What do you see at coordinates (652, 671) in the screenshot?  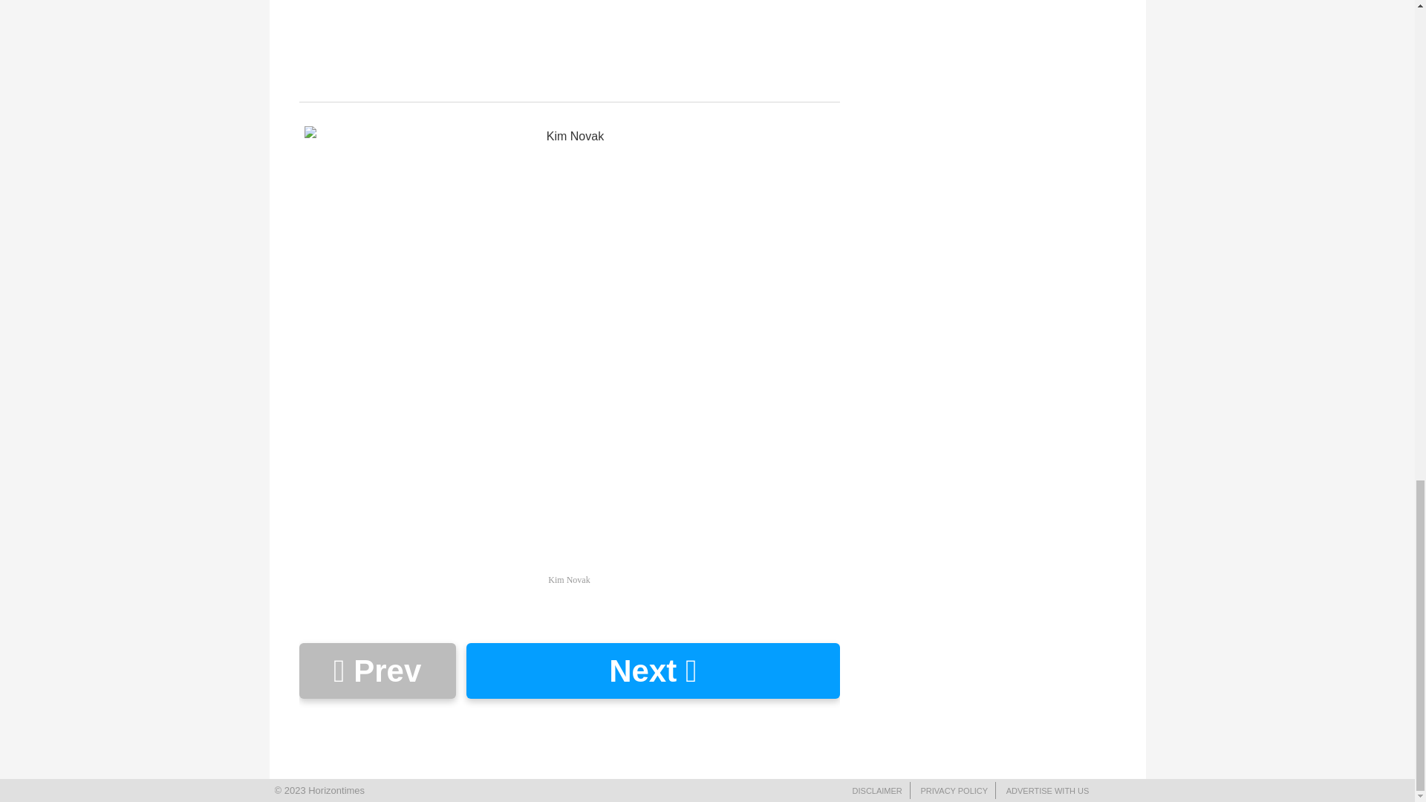 I see `Next` at bounding box center [652, 671].